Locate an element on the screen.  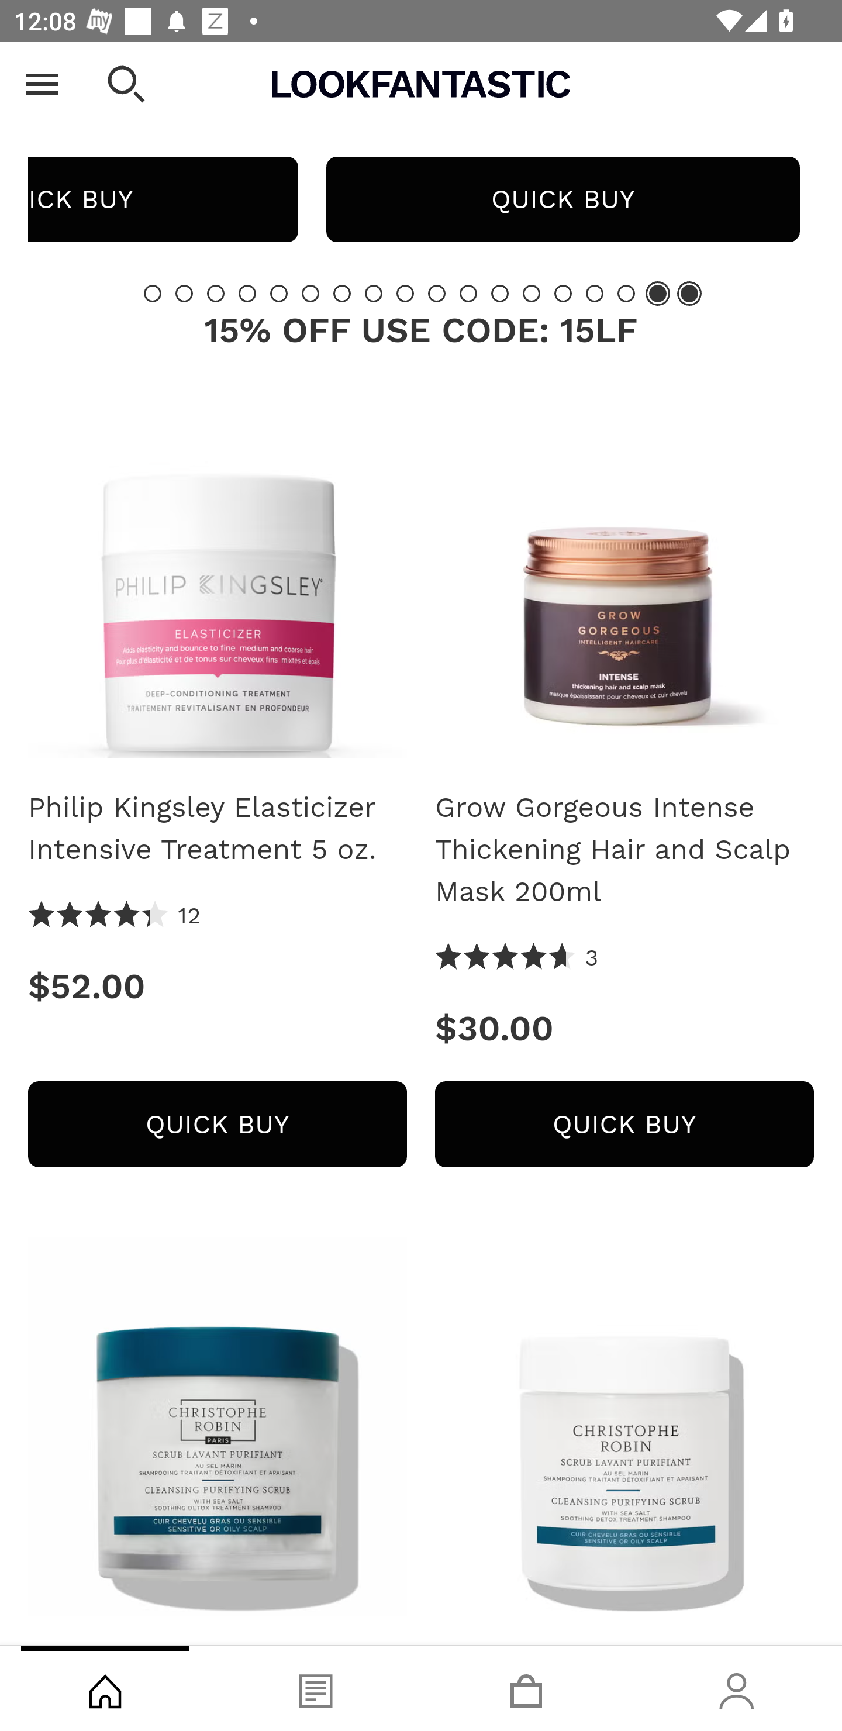
Slide 16 is located at coordinates (626, 294).